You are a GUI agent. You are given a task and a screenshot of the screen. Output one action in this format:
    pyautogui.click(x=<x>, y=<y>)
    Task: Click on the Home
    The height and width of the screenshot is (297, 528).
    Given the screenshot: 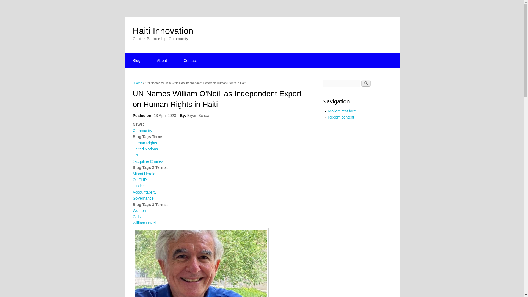 What is the action you would take?
    pyautogui.click(x=163, y=31)
    